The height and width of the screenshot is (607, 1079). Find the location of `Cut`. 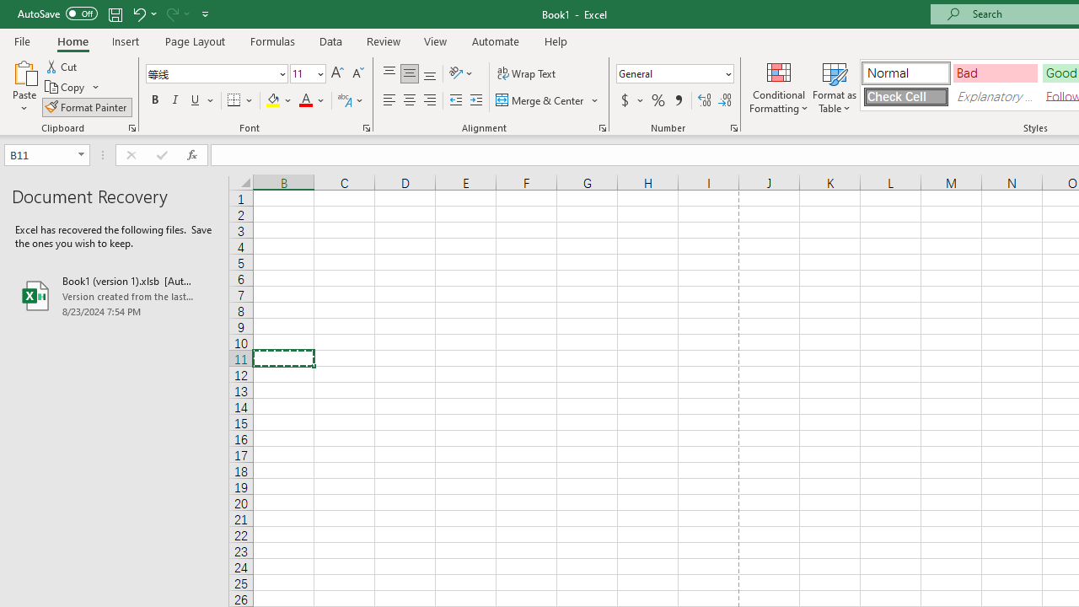

Cut is located at coordinates (62, 66).